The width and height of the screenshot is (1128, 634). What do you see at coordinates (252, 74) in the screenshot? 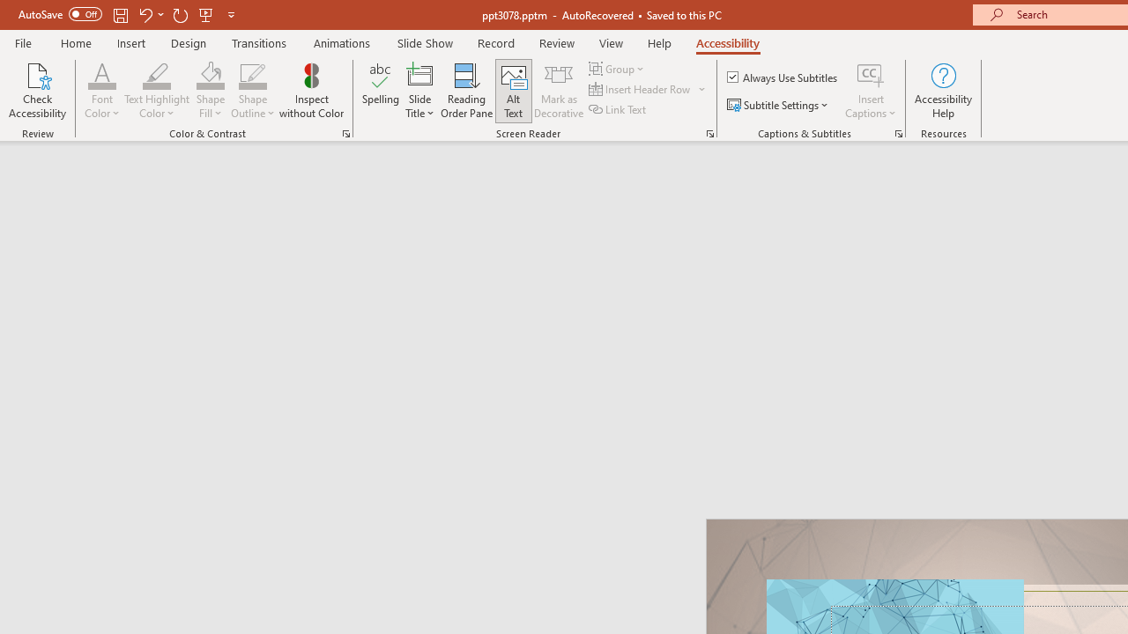
I see `Shape Outline` at bounding box center [252, 74].